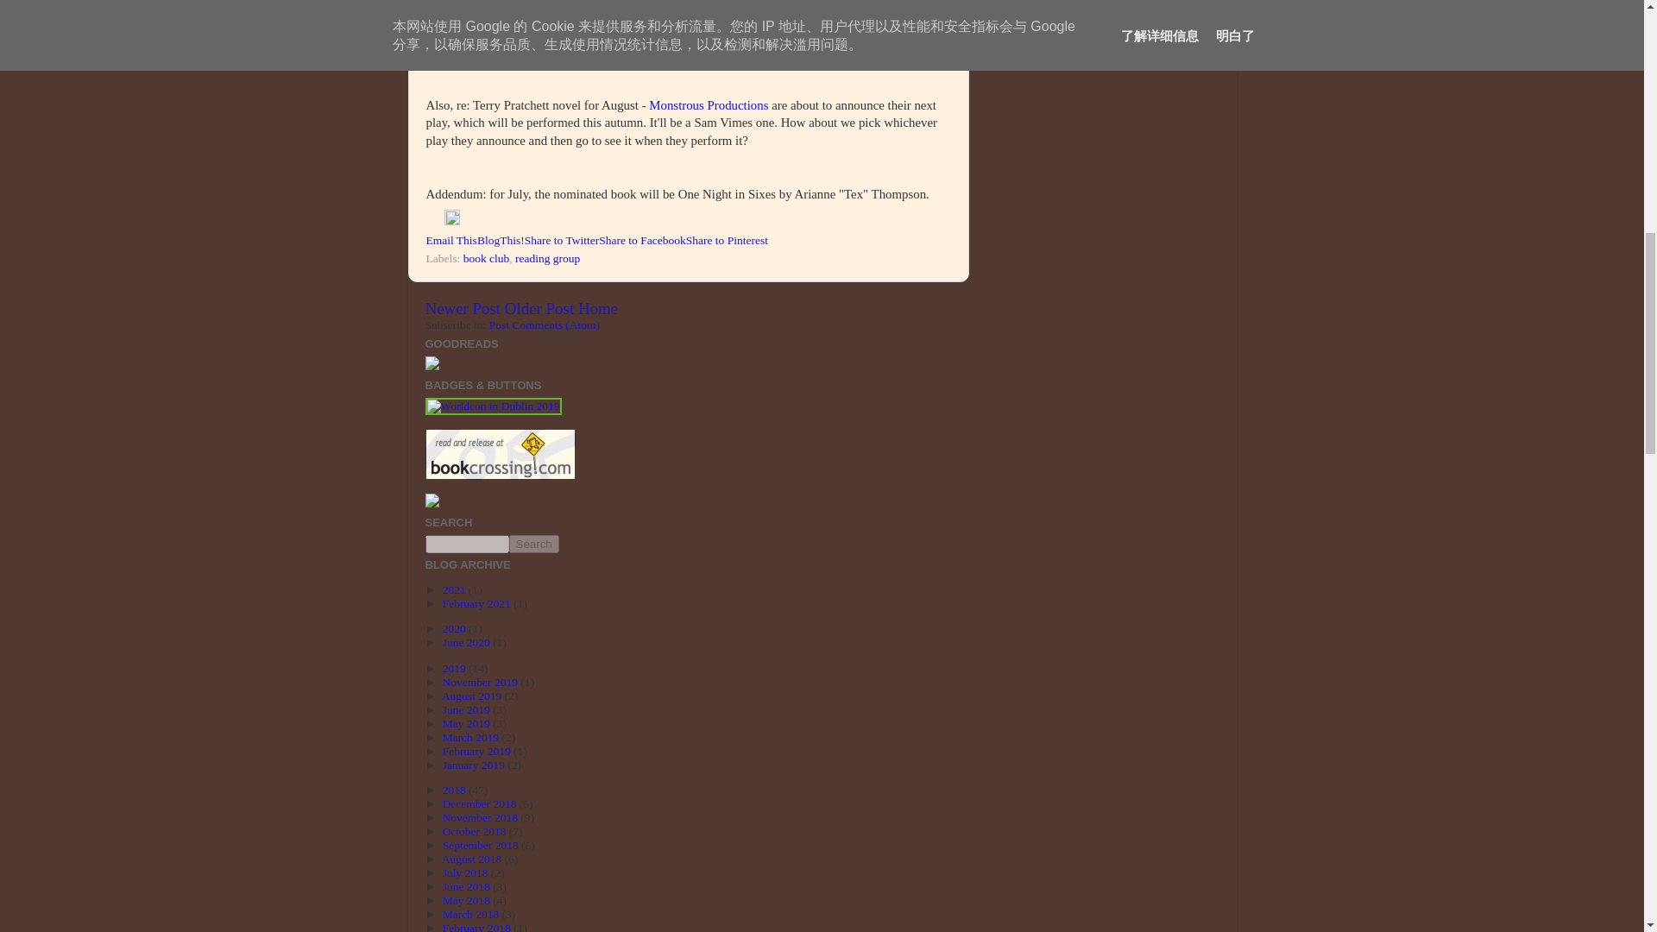 The width and height of the screenshot is (1657, 932). Describe the element at coordinates (462, 308) in the screenshot. I see `Newer Post` at that location.